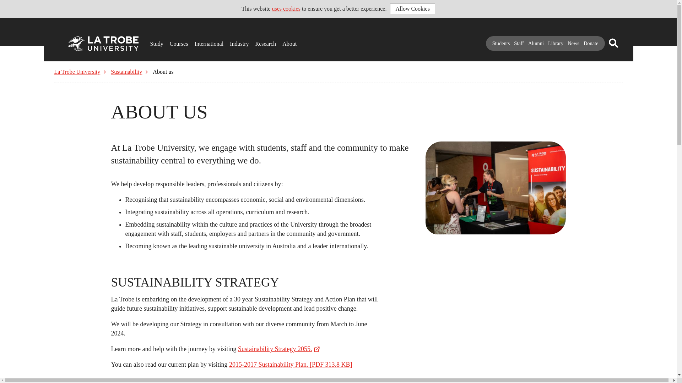  I want to click on Research, so click(257, 41).